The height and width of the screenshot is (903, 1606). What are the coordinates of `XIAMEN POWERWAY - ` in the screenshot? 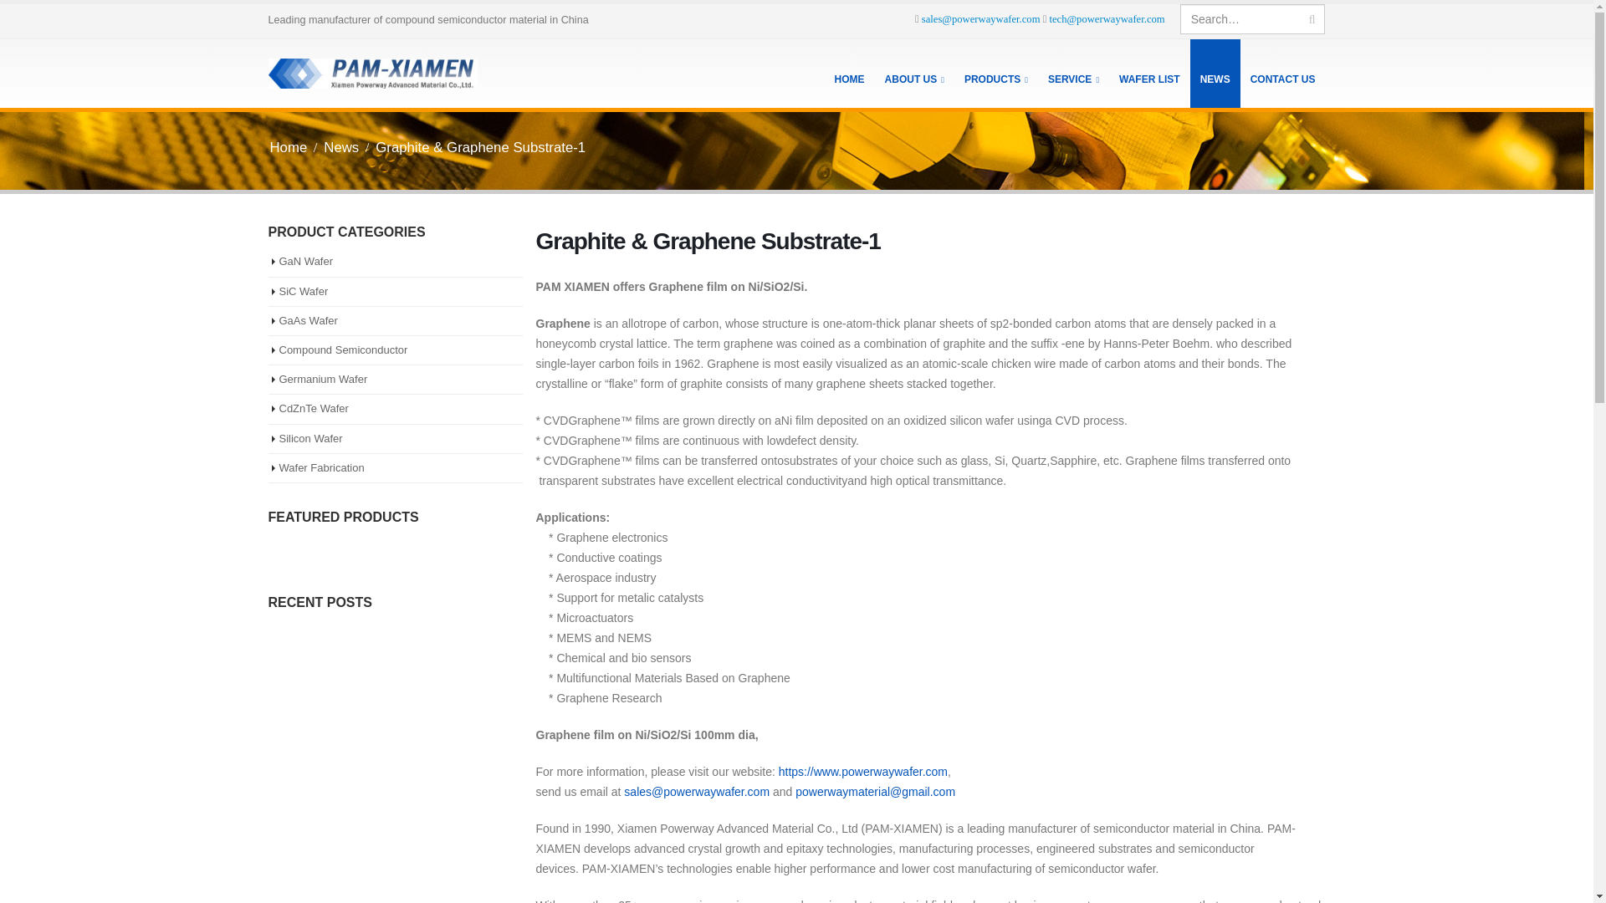 It's located at (372, 74).